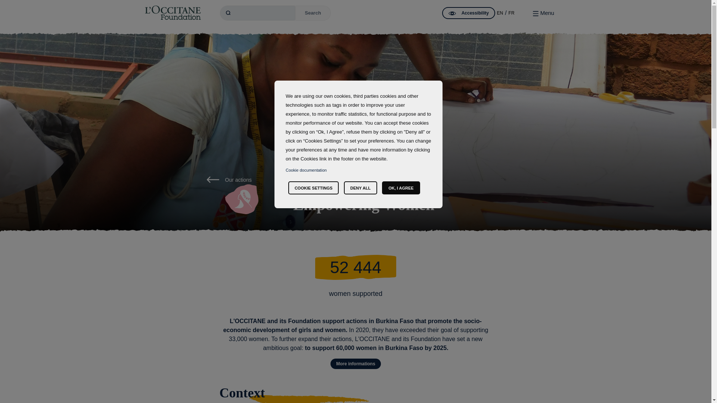  I want to click on OK, I AGREE, so click(401, 188).